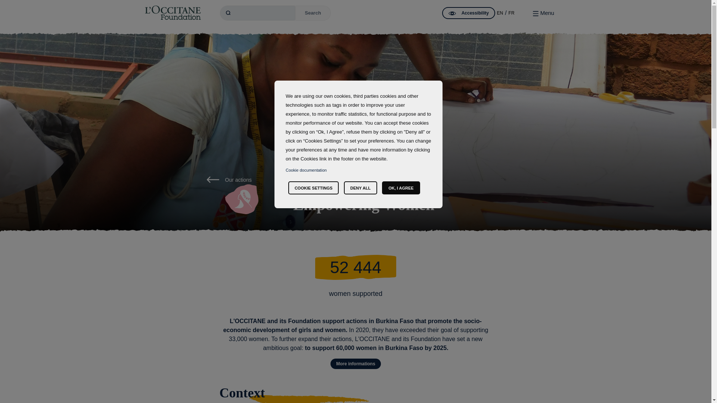  I want to click on OK, I AGREE, so click(401, 188).